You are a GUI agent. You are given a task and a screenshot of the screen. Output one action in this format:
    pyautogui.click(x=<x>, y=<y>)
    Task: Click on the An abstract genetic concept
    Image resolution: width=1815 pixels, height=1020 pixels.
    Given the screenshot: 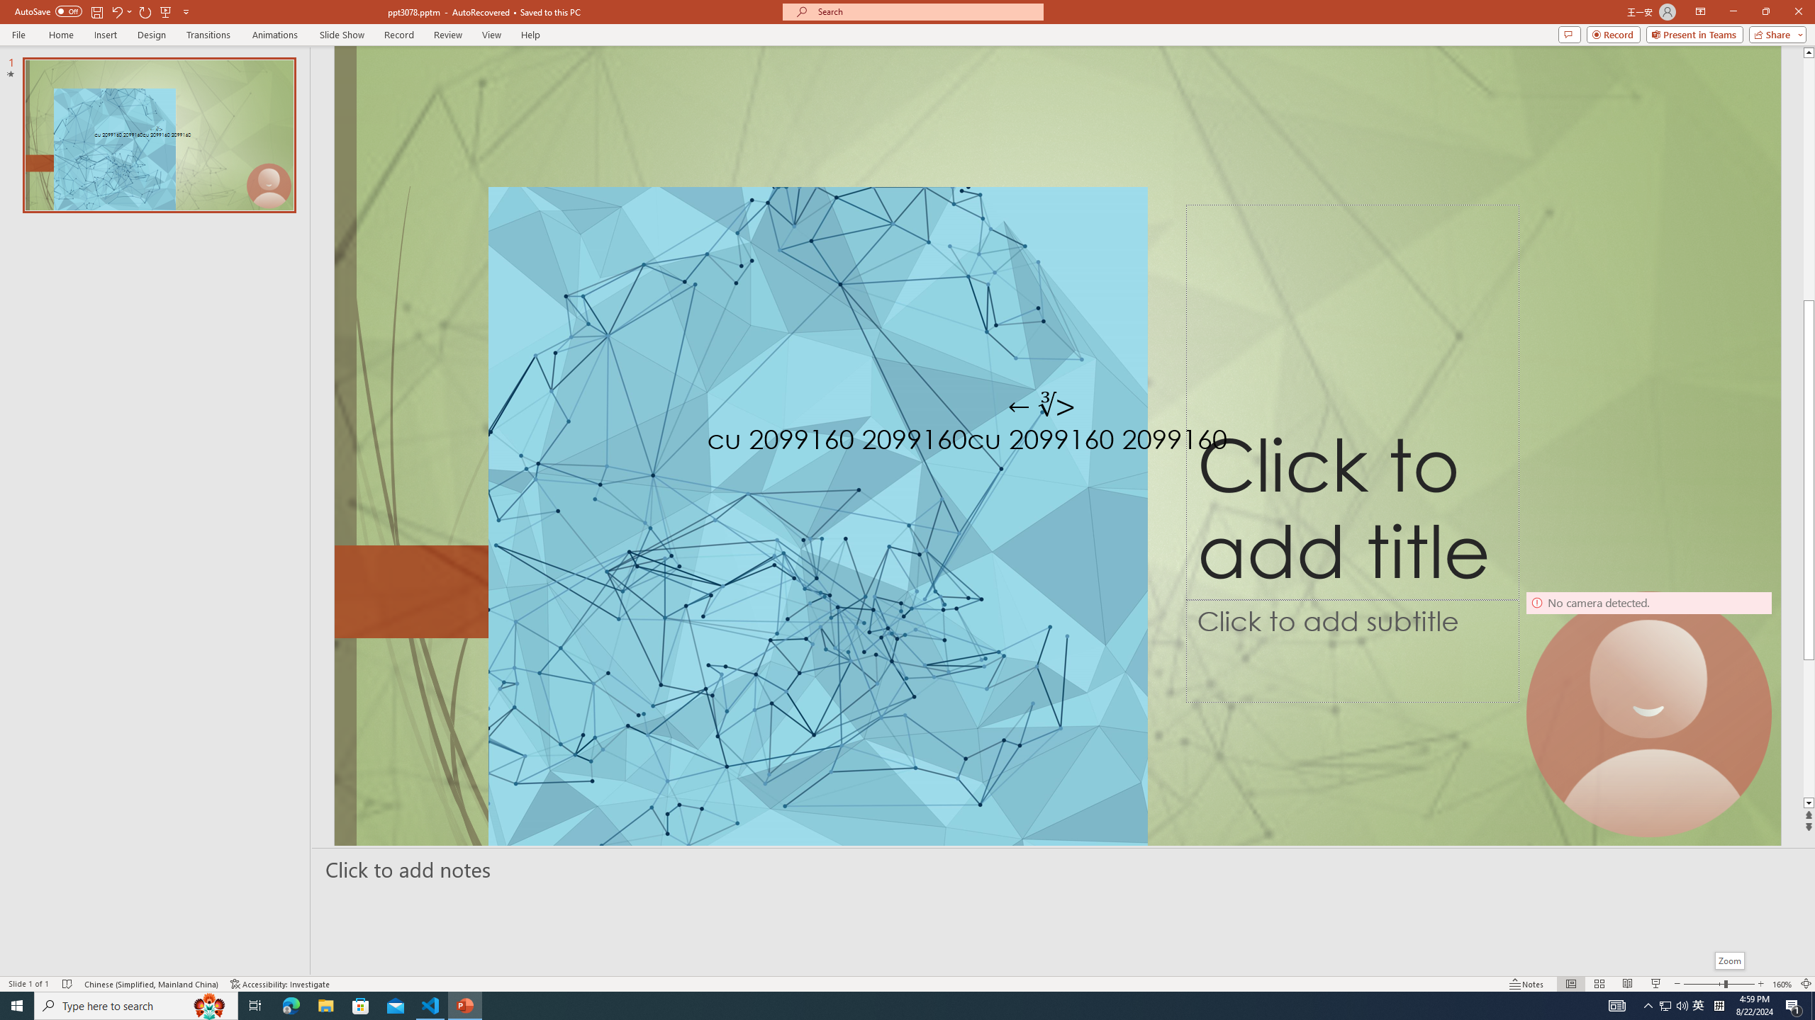 What is the action you would take?
    pyautogui.click(x=1057, y=445)
    